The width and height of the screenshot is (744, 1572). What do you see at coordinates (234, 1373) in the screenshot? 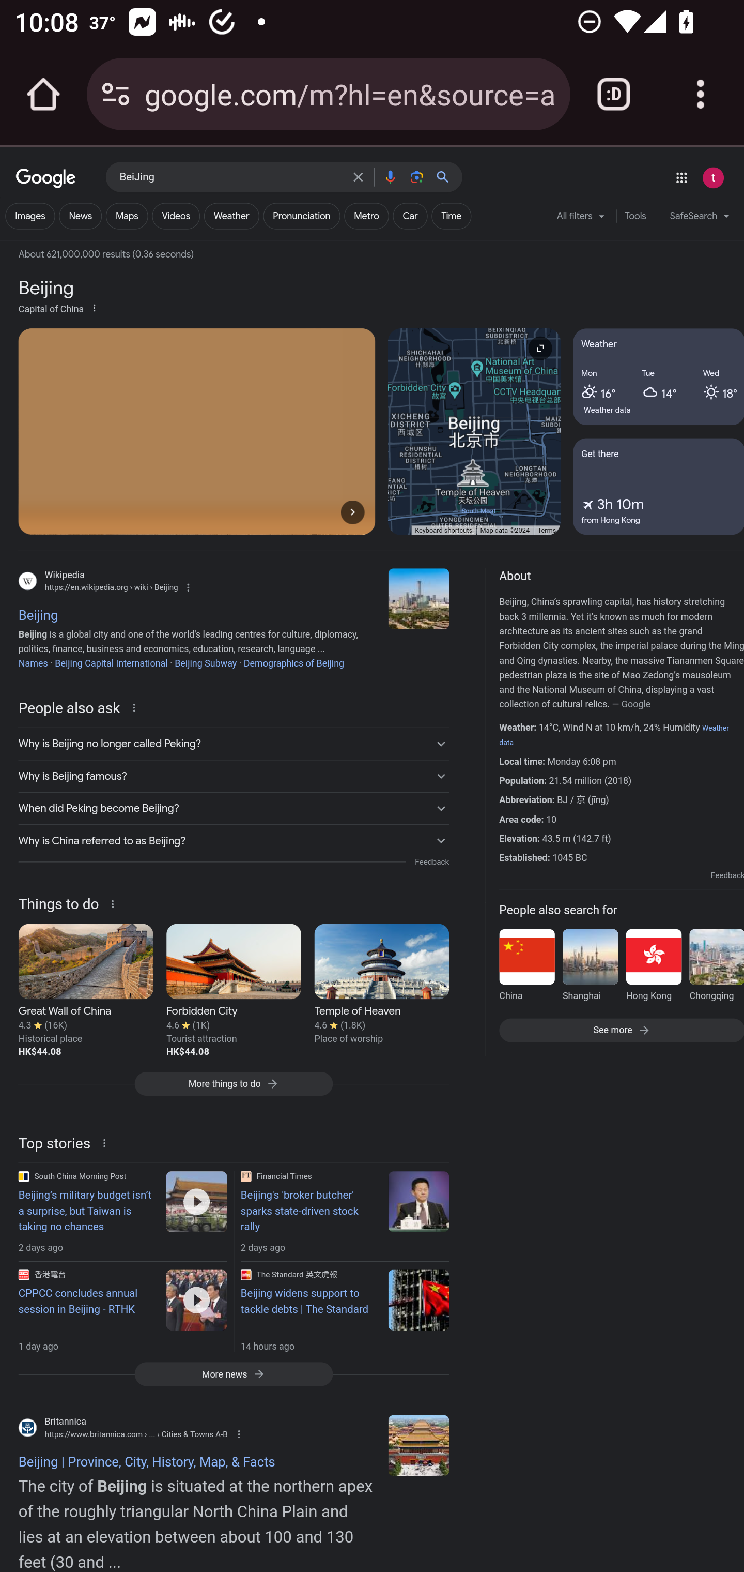
I see `More news` at bounding box center [234, 1373].